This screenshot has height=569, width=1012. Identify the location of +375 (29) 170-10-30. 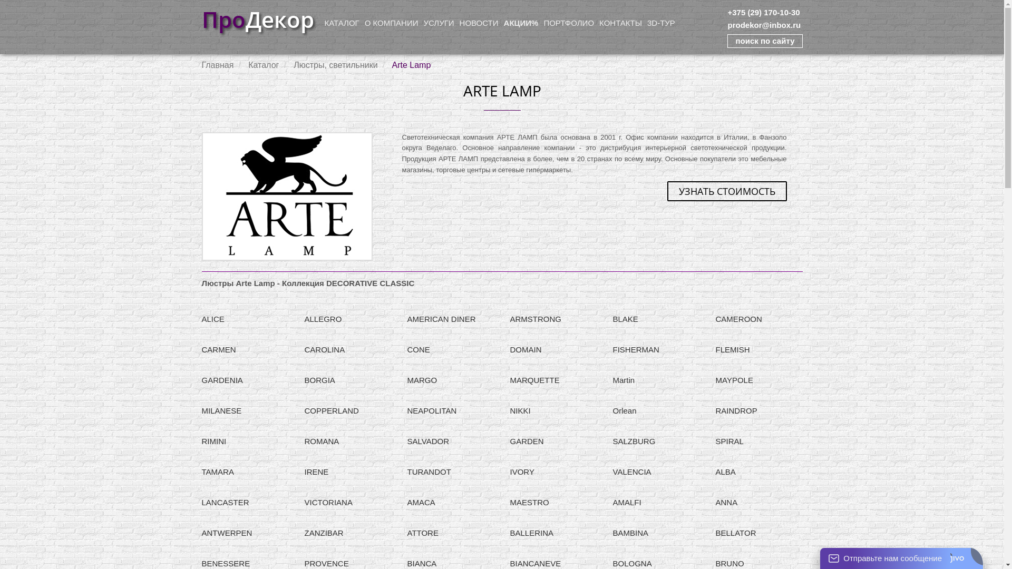
(763, 13).